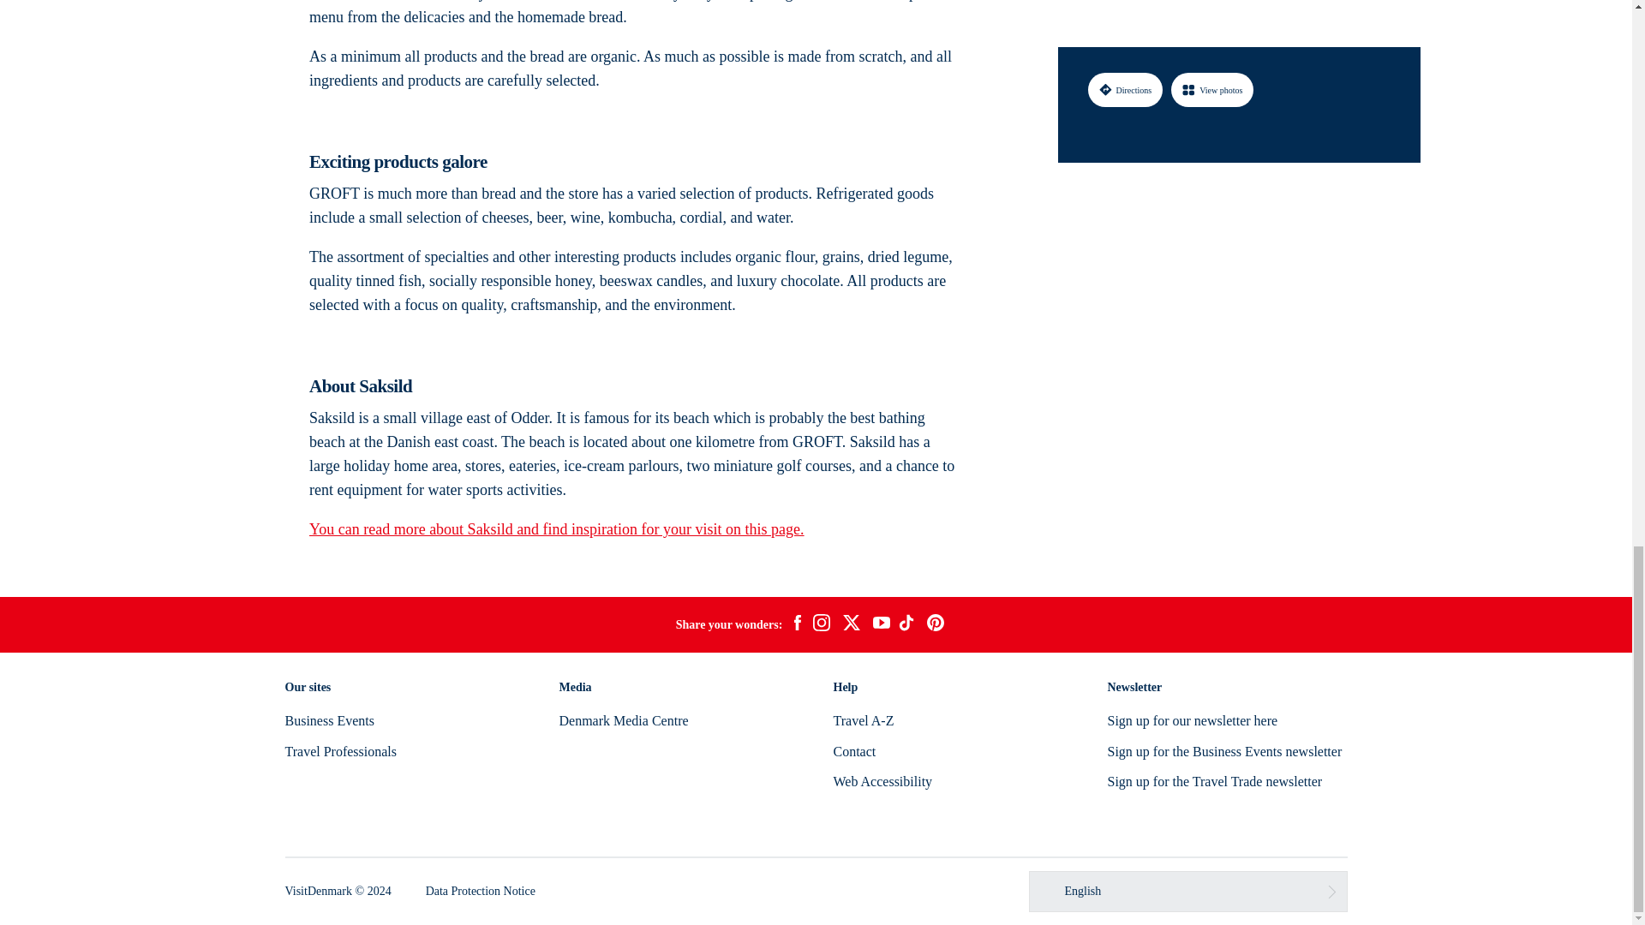 Image resolution: width=1645 pixels, height=925 pixels. What do you see at coordinates (481, 891) in the screenshot?
I see `Data Protection Notice` at bounding box center [481, 891].